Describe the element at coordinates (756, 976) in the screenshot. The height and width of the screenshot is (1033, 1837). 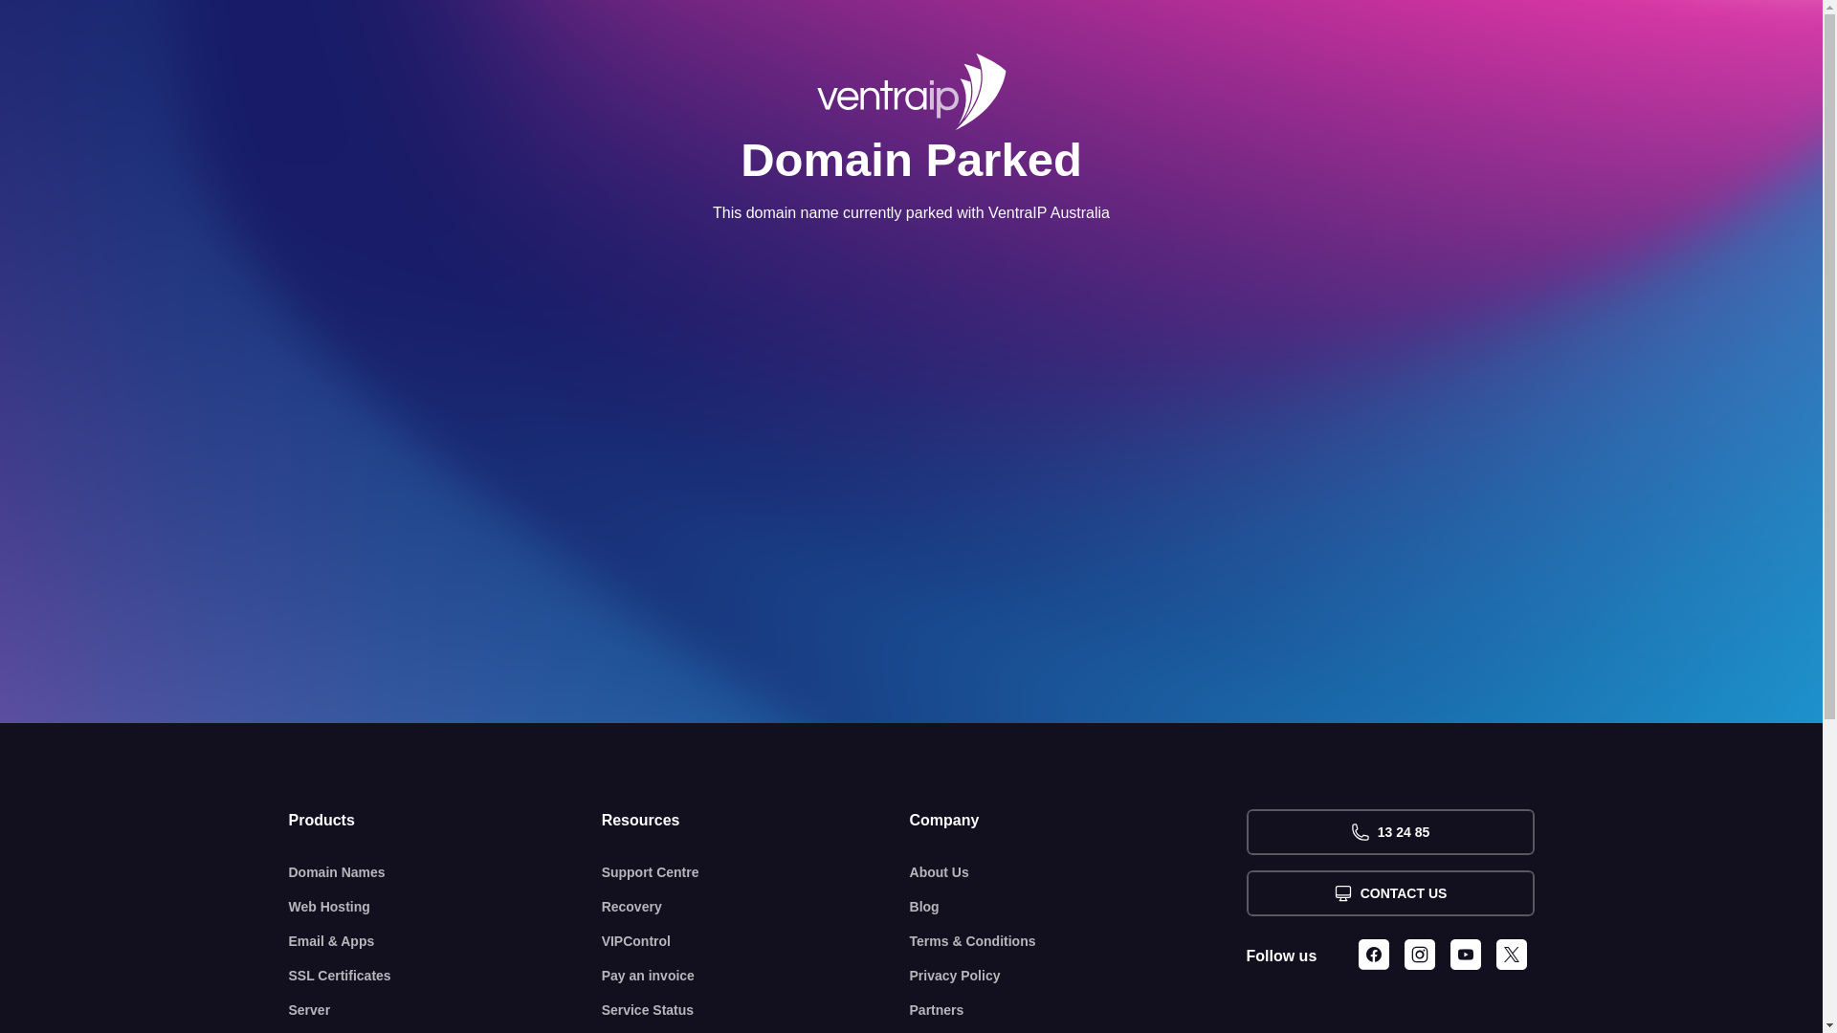
I see `Pay an invoice` at that location.